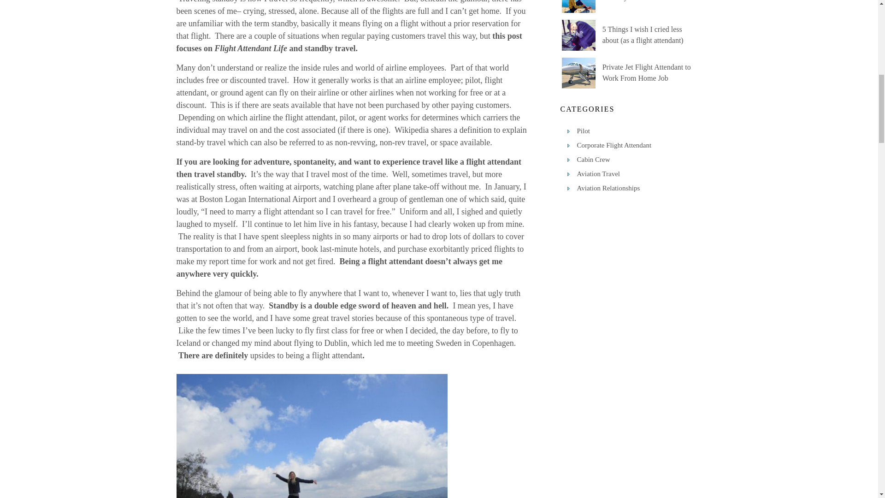 The width and height of the screenshot is (885, 498). I want to click on I have gotten to see the world, so click(345, 312).